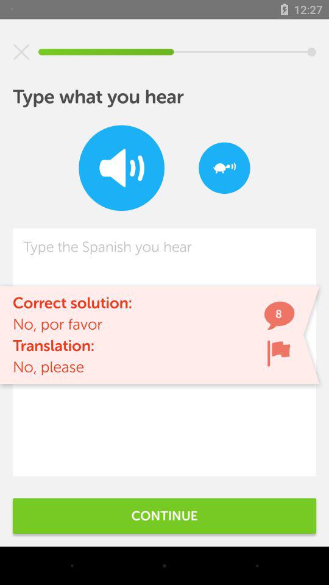  What do you see at coordinates (21, 52) in the screenshot?
I see `select icon at the top left corner` at bounding box center [21, 52].